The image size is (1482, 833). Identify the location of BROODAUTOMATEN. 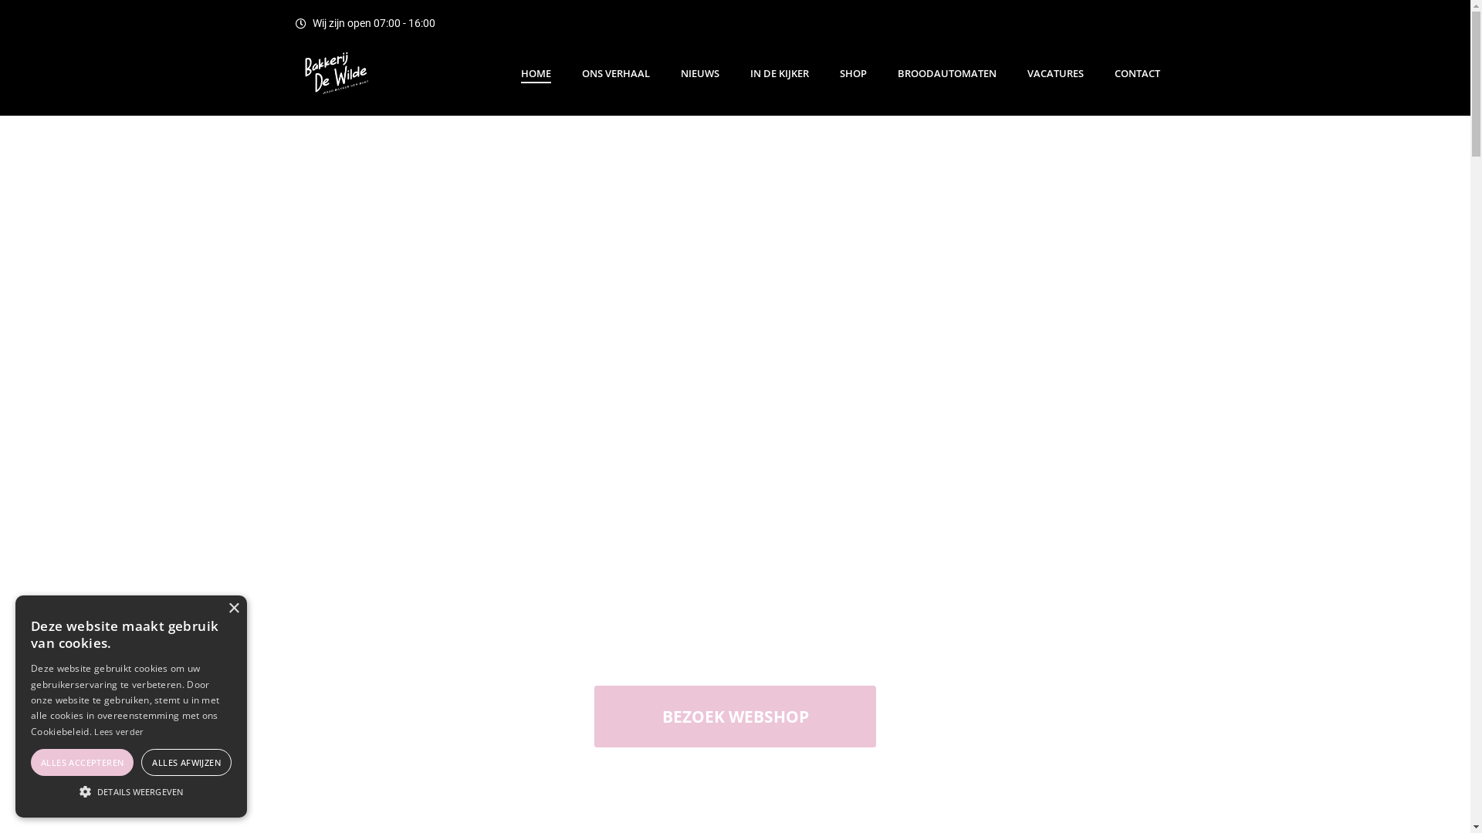
(946, 68).